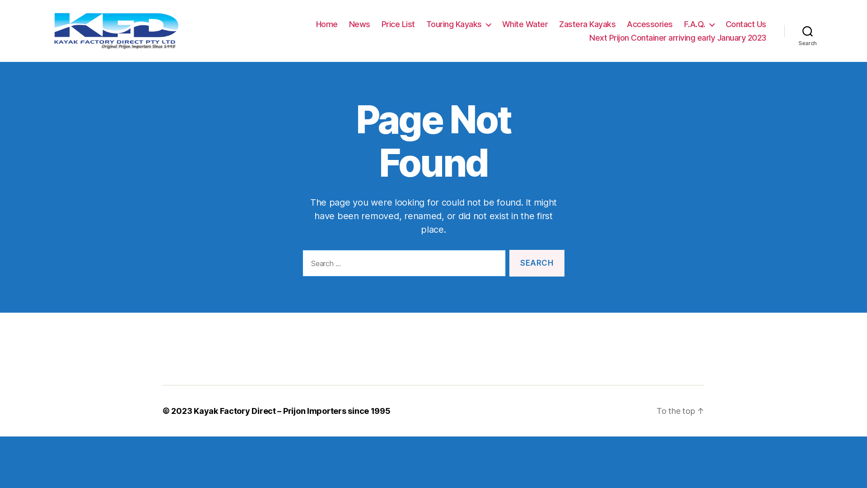 This screenshot has width=867, height=488. I want to click on Search, so click(807, 31).